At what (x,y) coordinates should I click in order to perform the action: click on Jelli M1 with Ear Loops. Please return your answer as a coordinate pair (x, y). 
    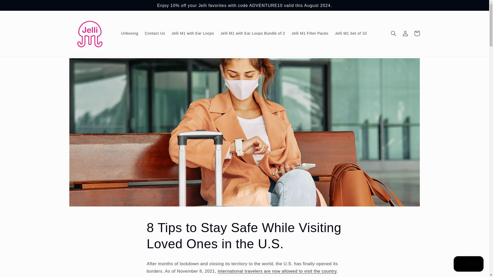
    Looking at the image, I should click on (193, 33).